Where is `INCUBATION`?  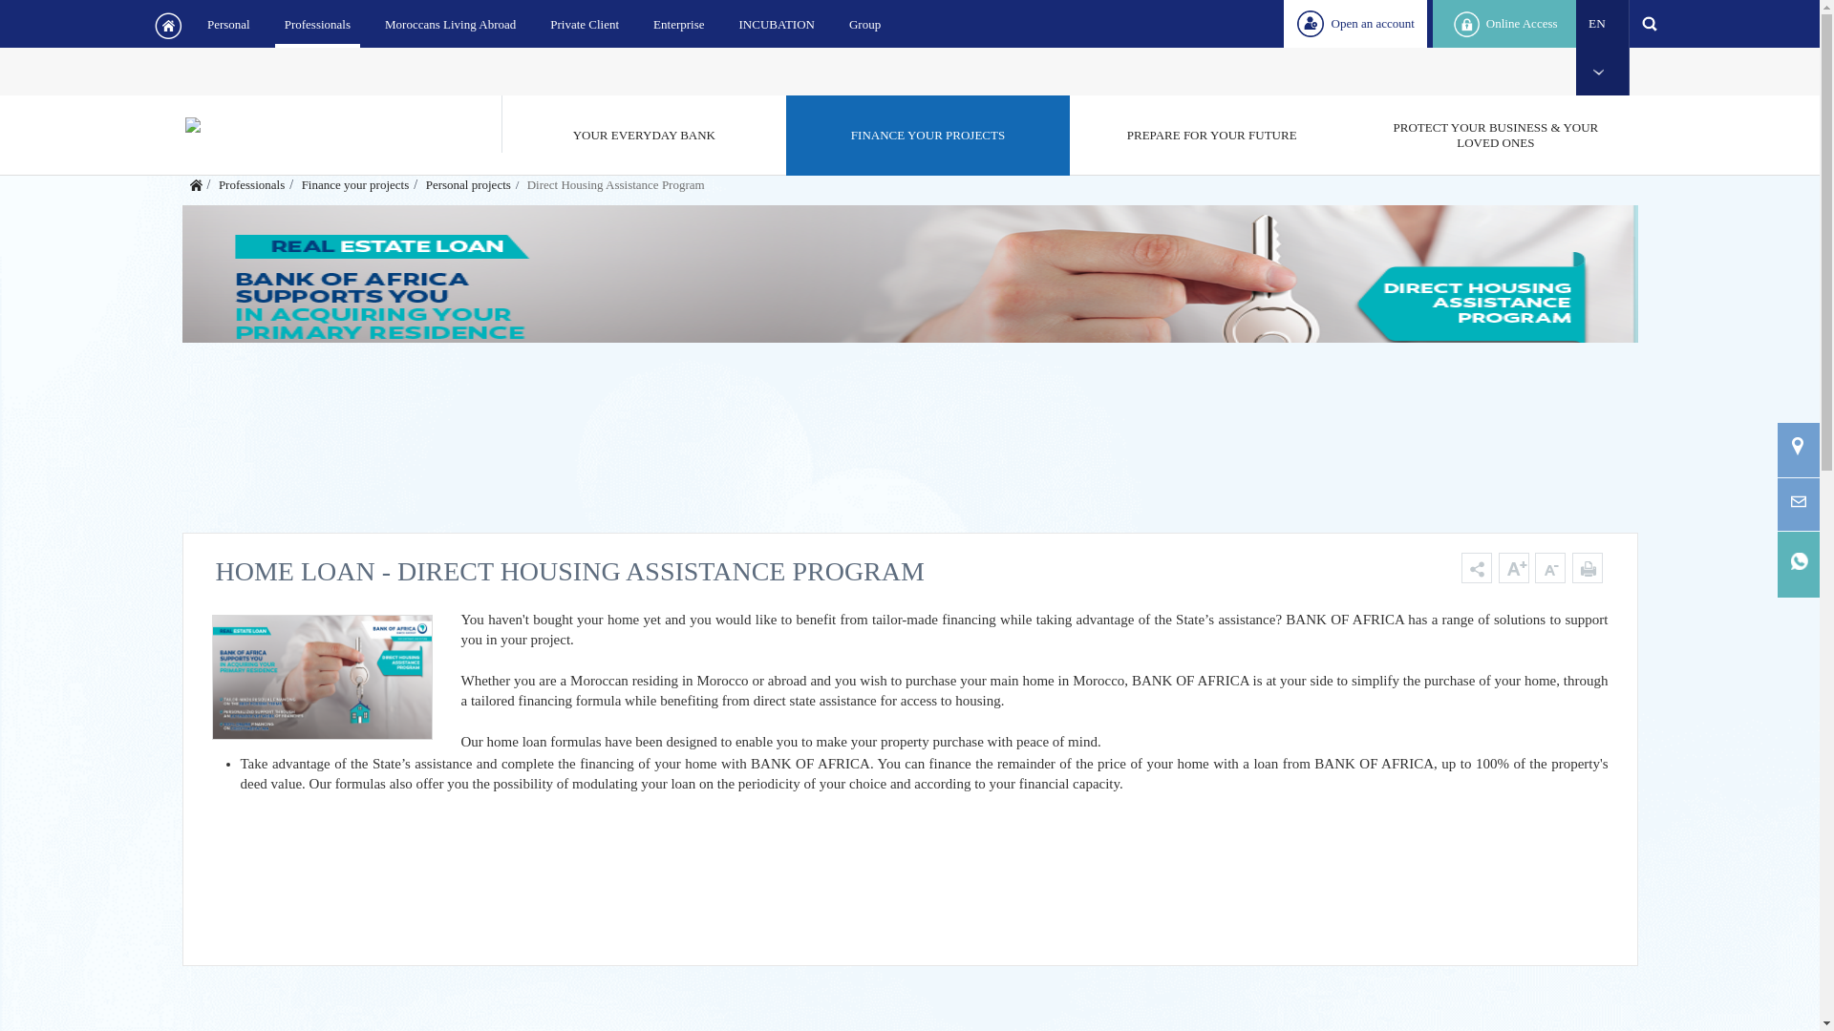
INCUBATION is located at coordinates (777, 23).